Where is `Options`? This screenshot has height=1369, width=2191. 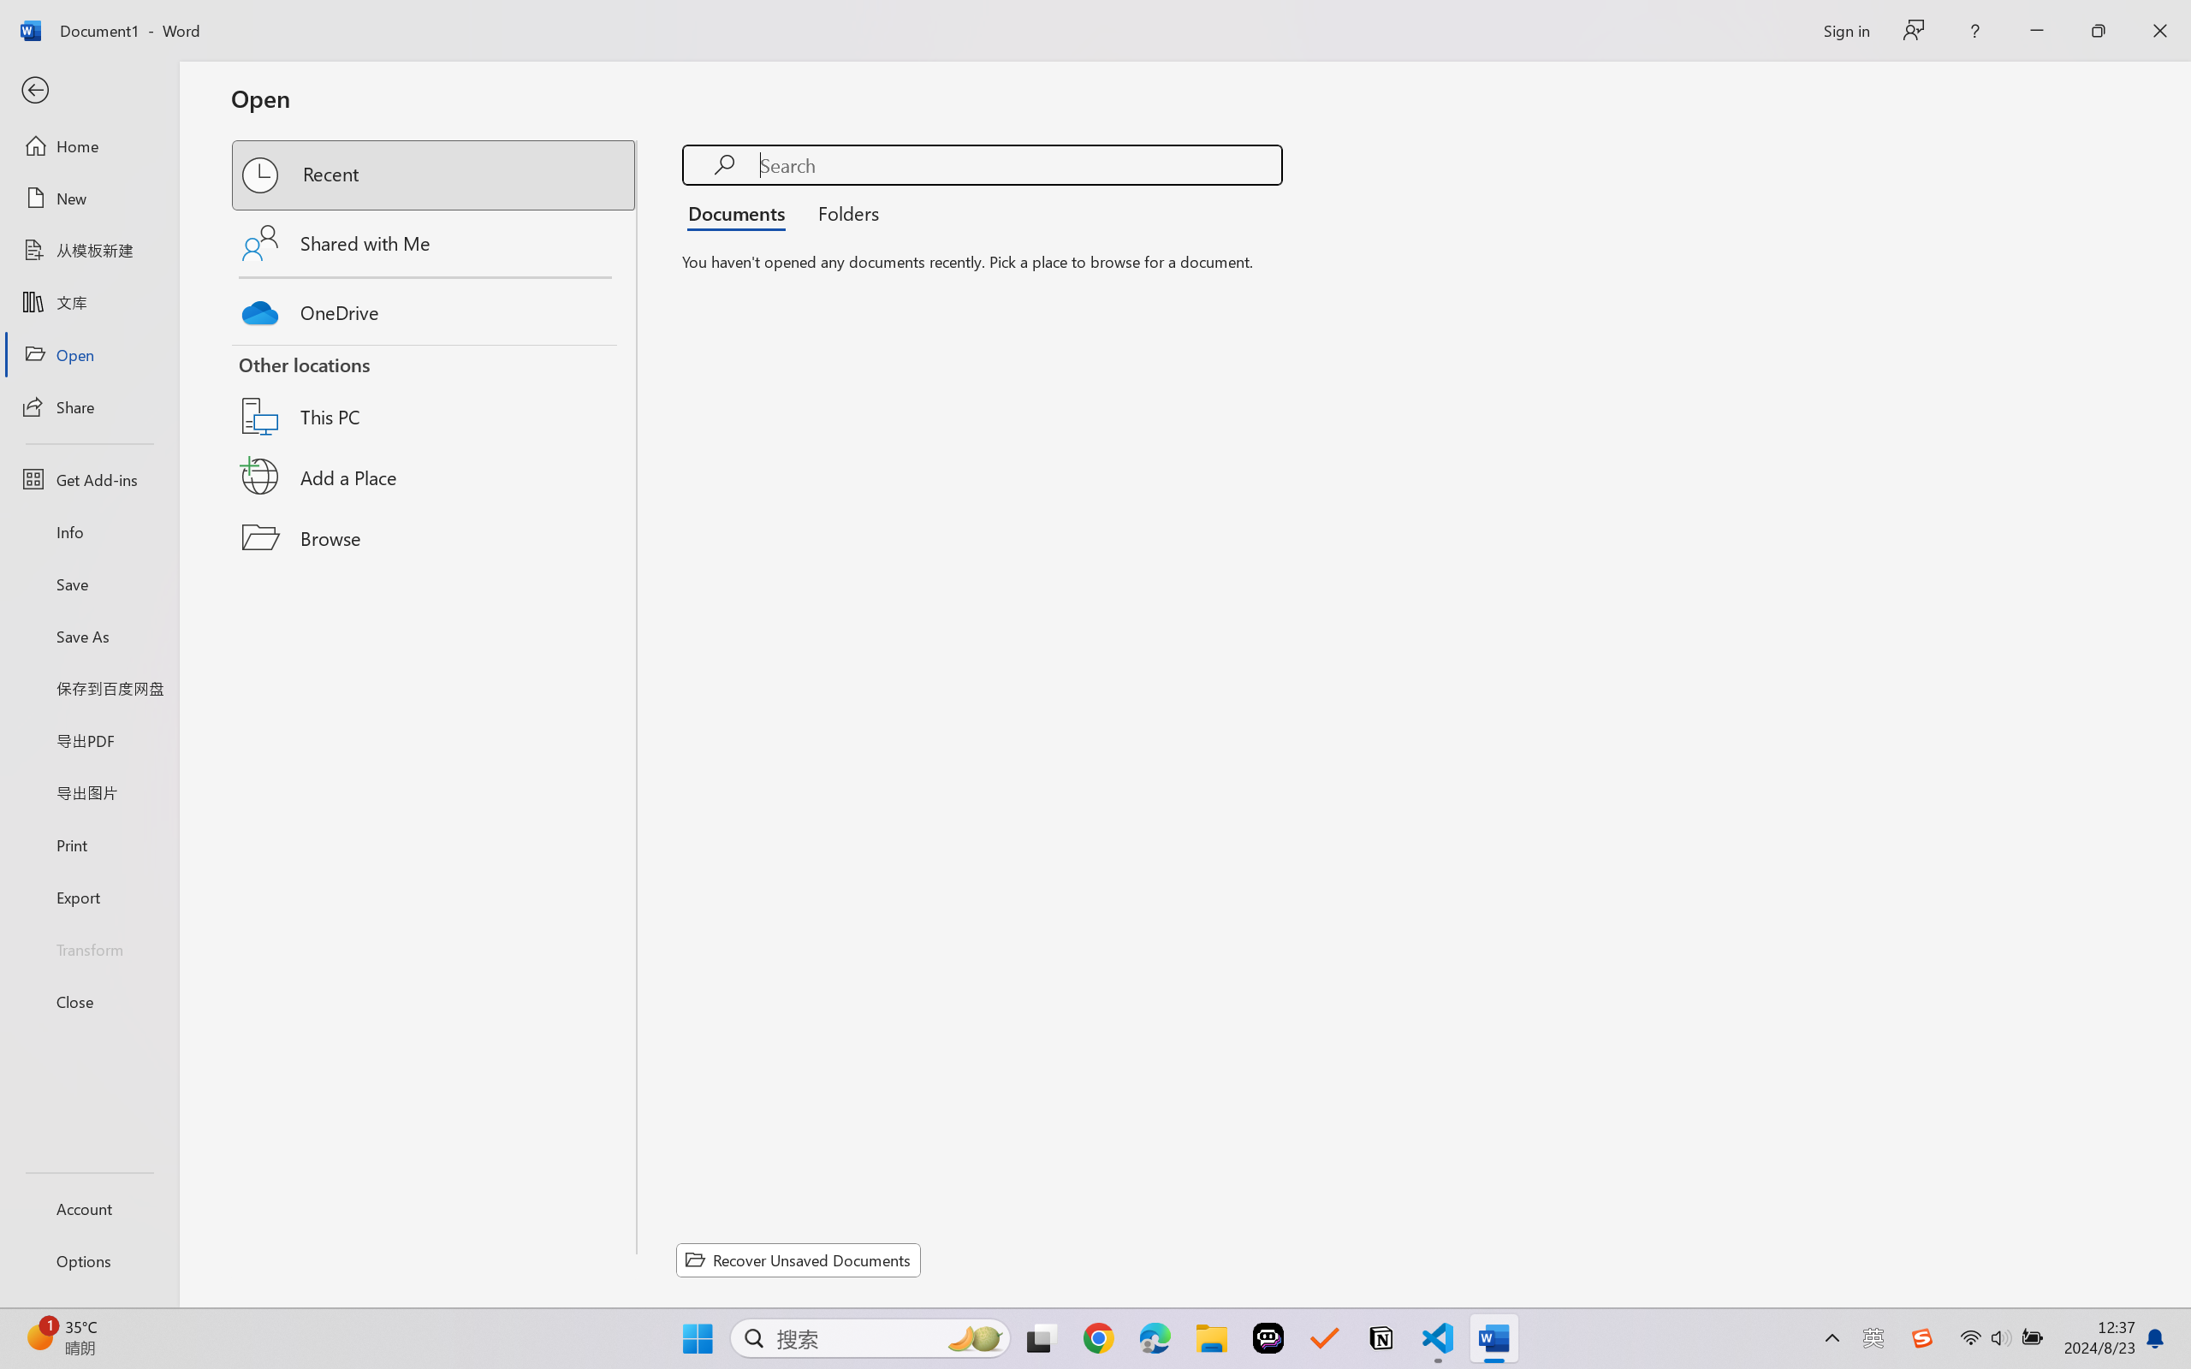 Options is located at coordinates (89, 1261).